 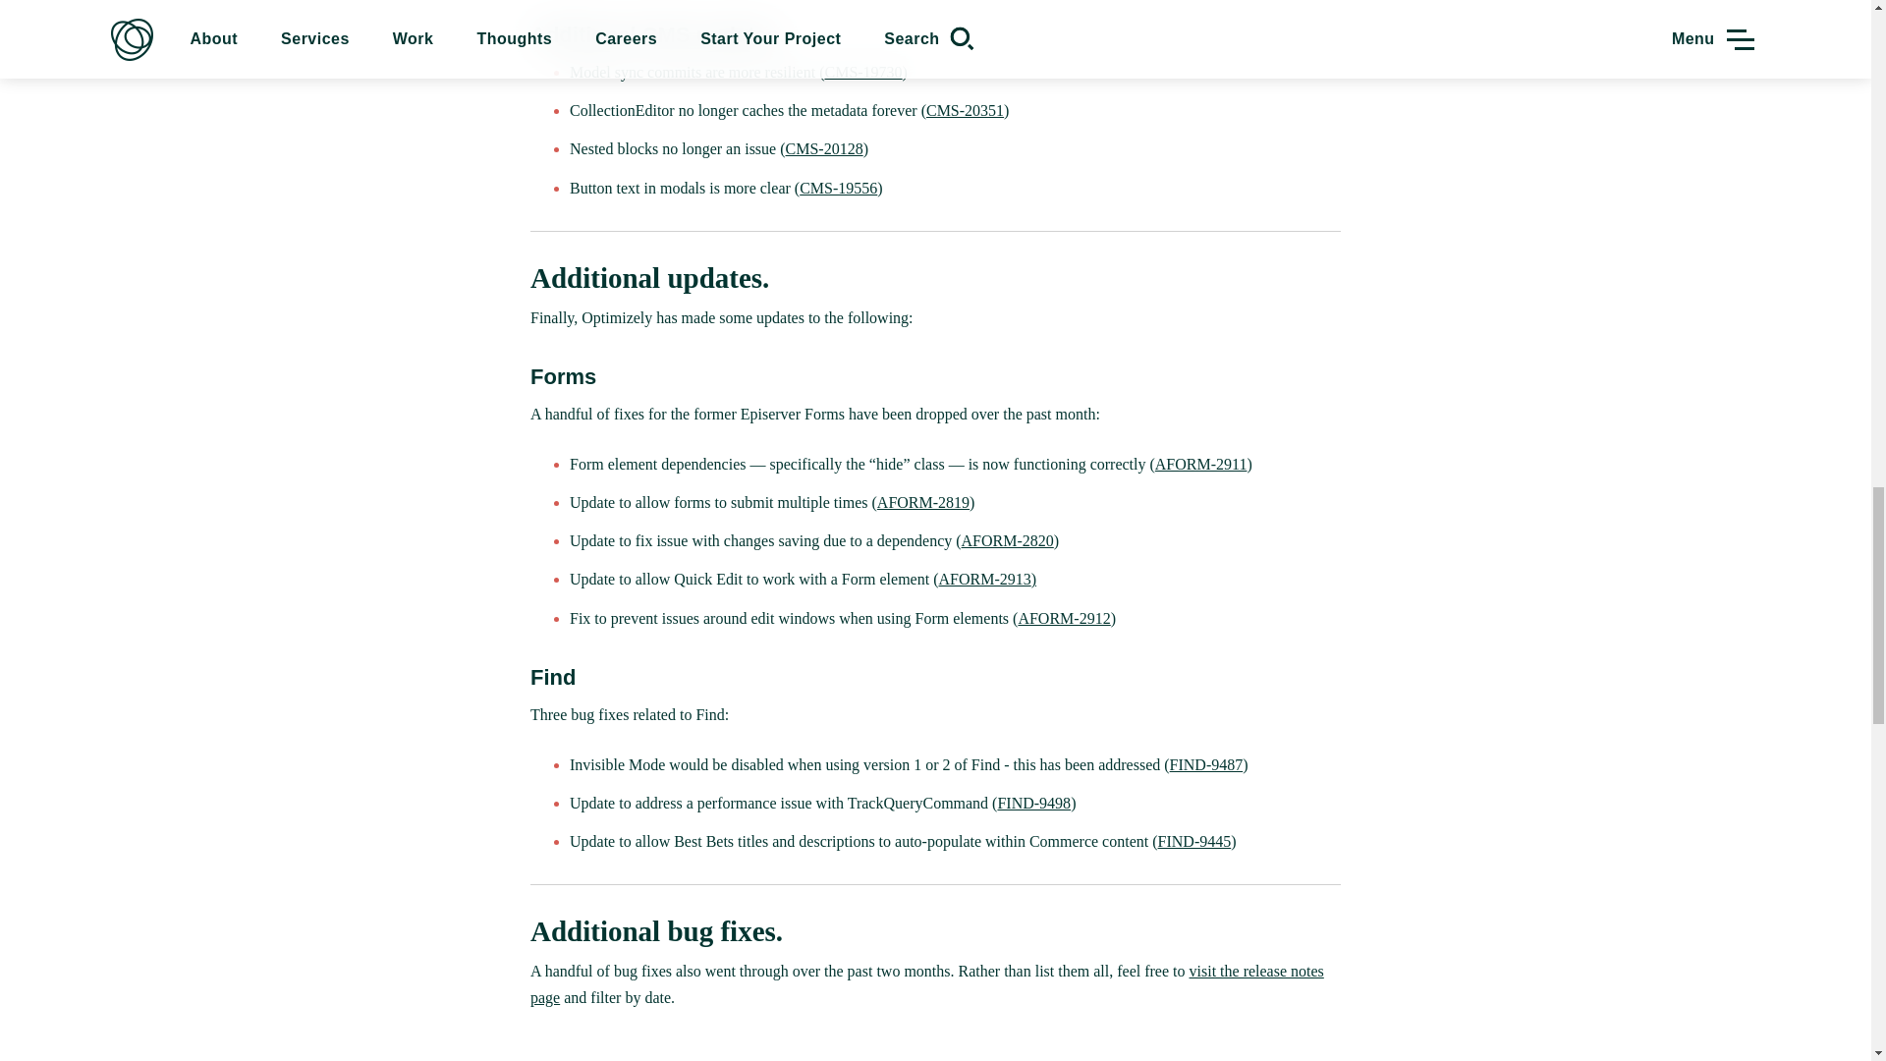 I want to click on AFORM-2912, so click(x=1064, y=619).